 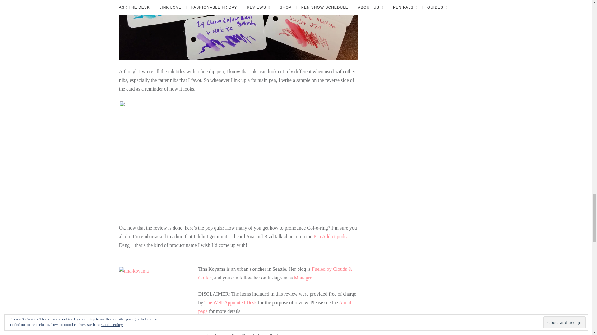 I want to click on About page, so click(x=275, y=306).